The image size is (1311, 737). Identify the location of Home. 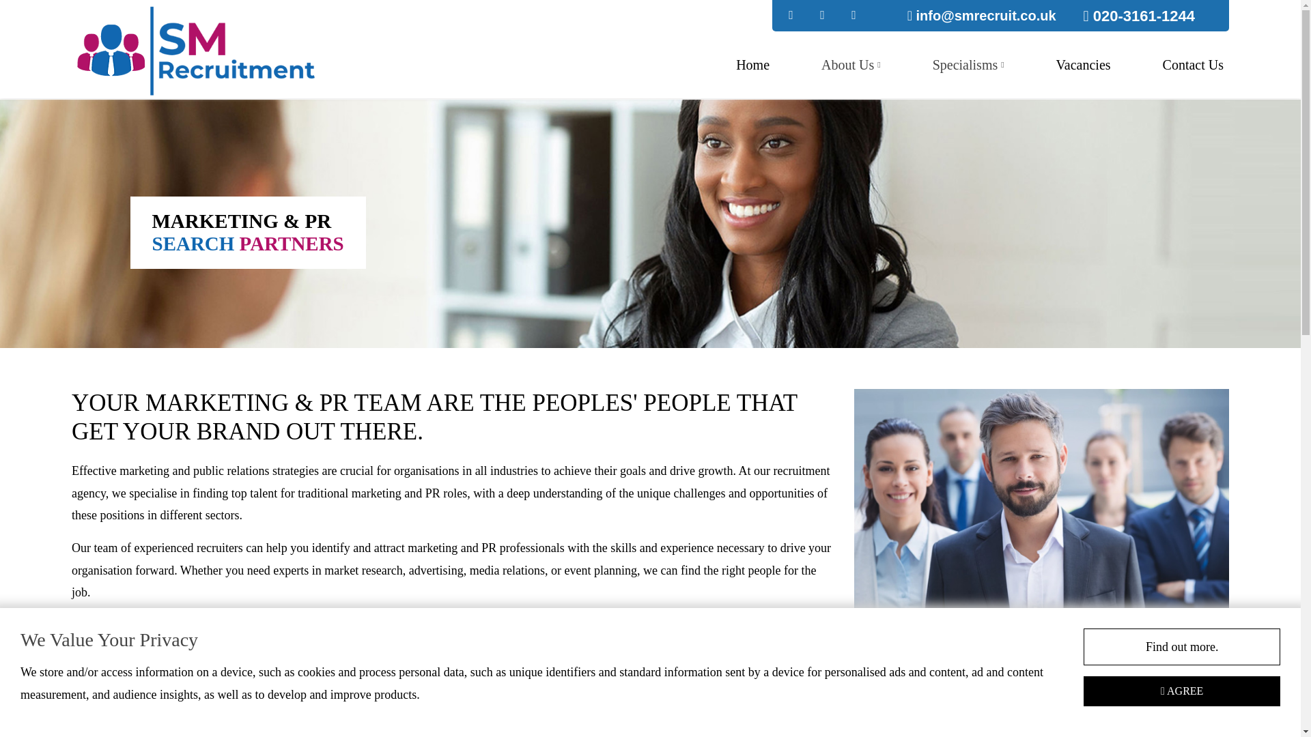
(752, 64).